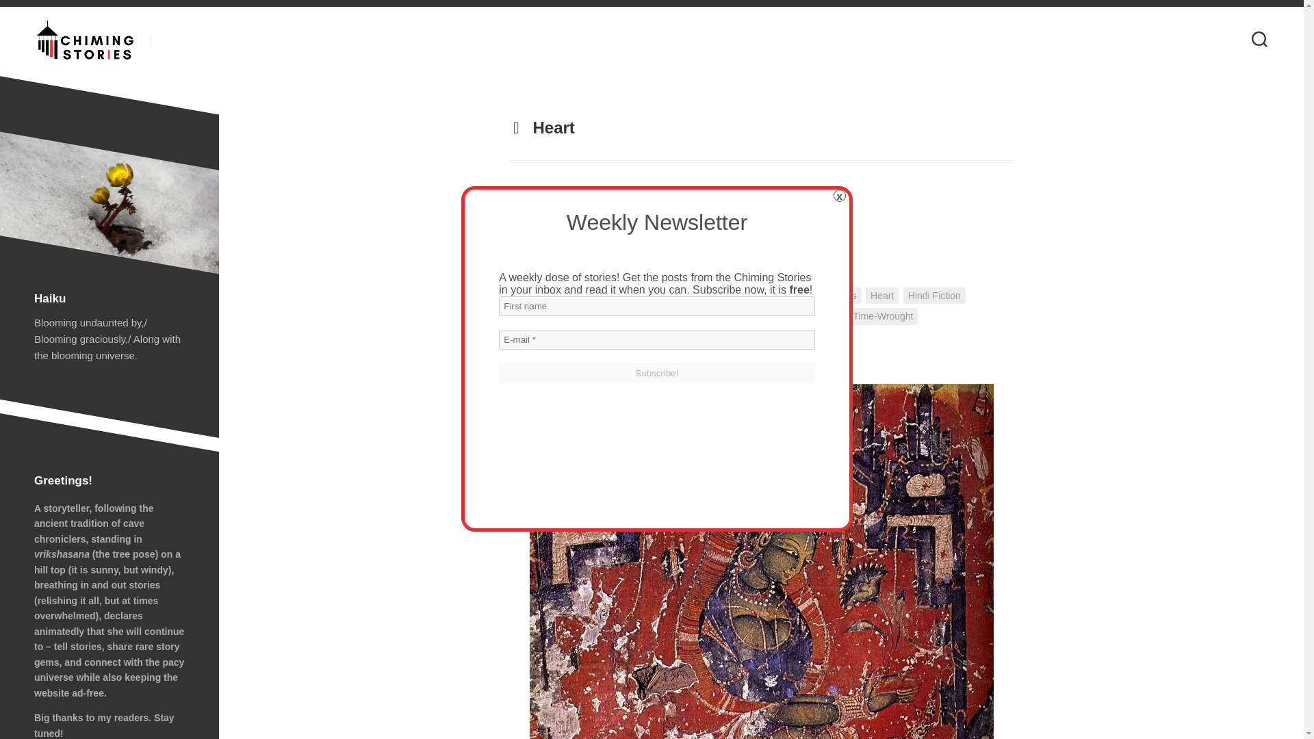 This screenshot has height=739, width=1314. Describe the element at coordinates (846, 296) in the screenshot. I see `Eyes` at that location.